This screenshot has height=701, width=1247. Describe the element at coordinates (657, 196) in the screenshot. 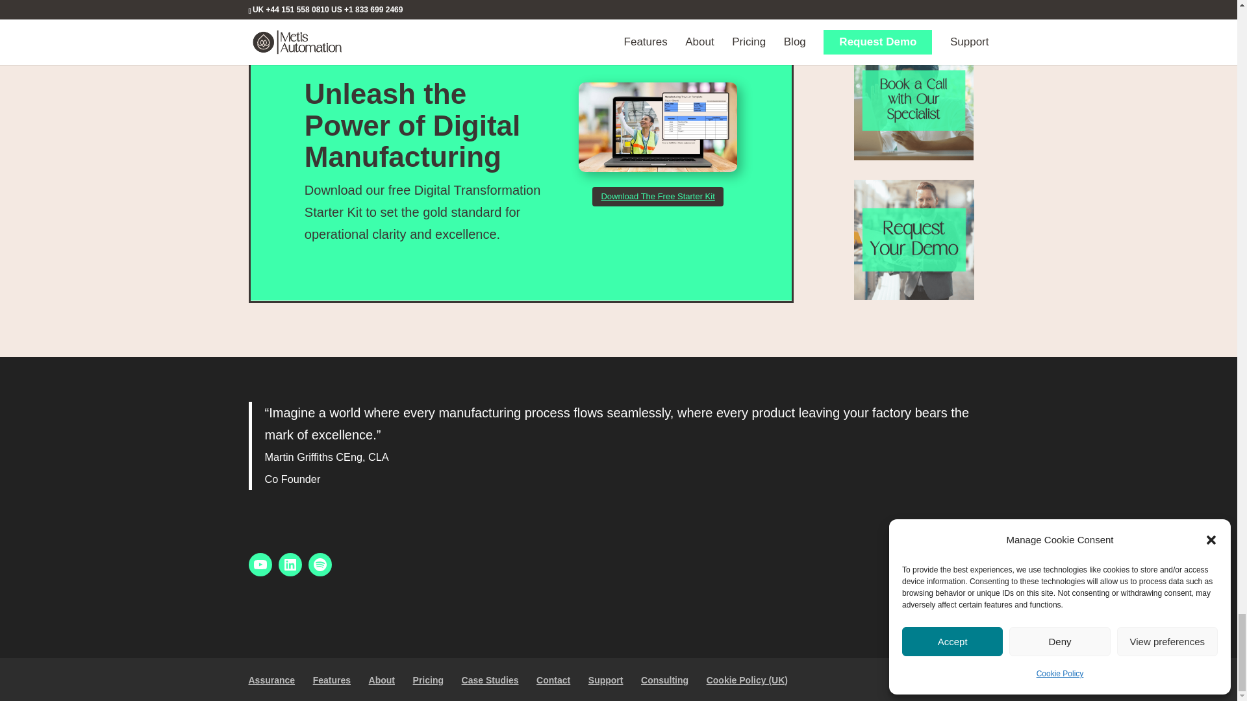

I see `Download The Free Starter Kit` at that location.